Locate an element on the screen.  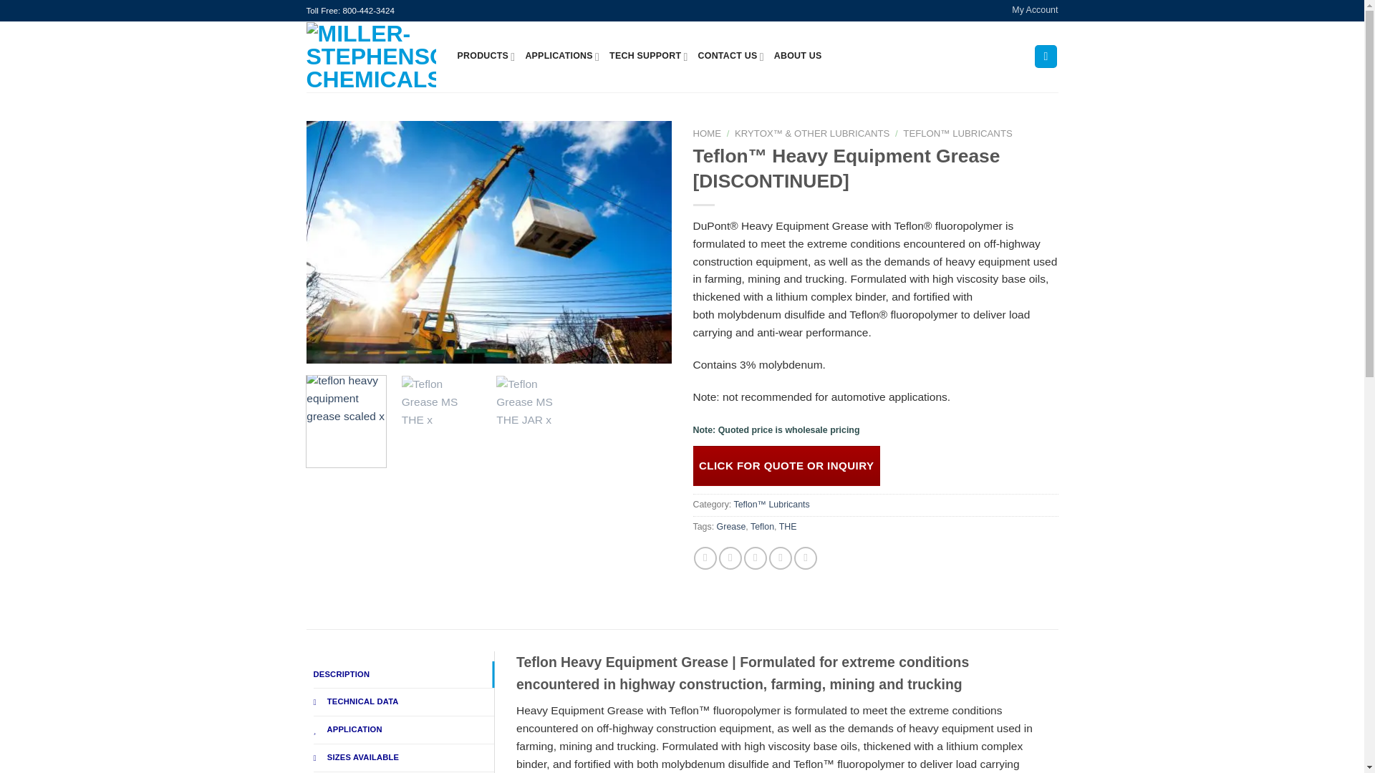
Pin on Pinterest is located at coordinates (780, 558).